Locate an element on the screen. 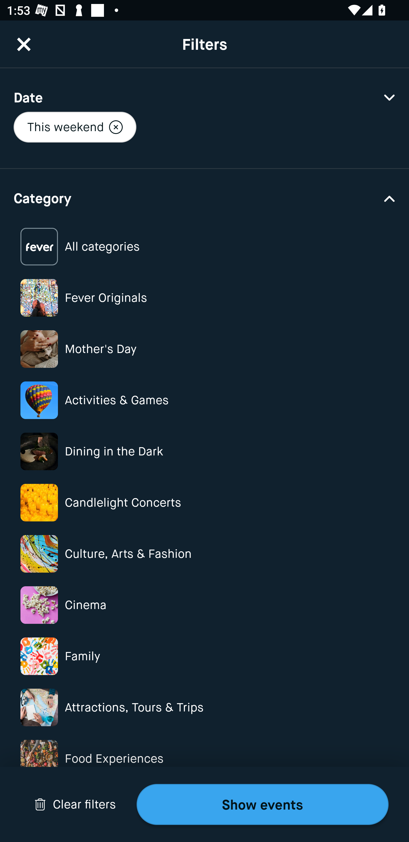  Show events is located at coordinates (262, 804).